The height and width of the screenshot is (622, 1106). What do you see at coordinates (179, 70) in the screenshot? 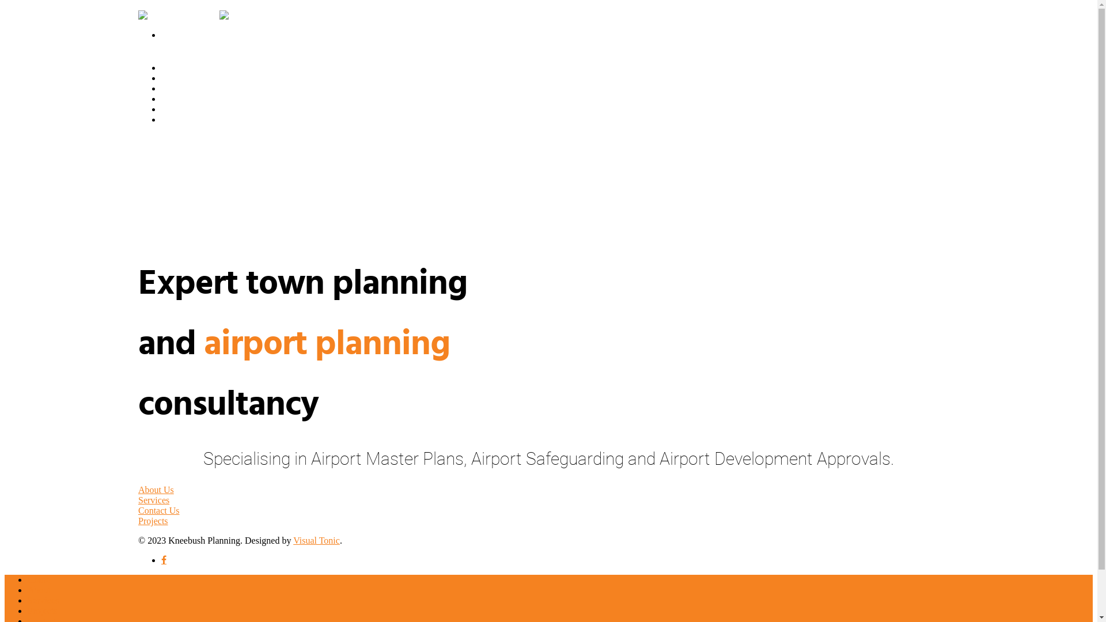
I see `Home` at bounding box center [179, 70].